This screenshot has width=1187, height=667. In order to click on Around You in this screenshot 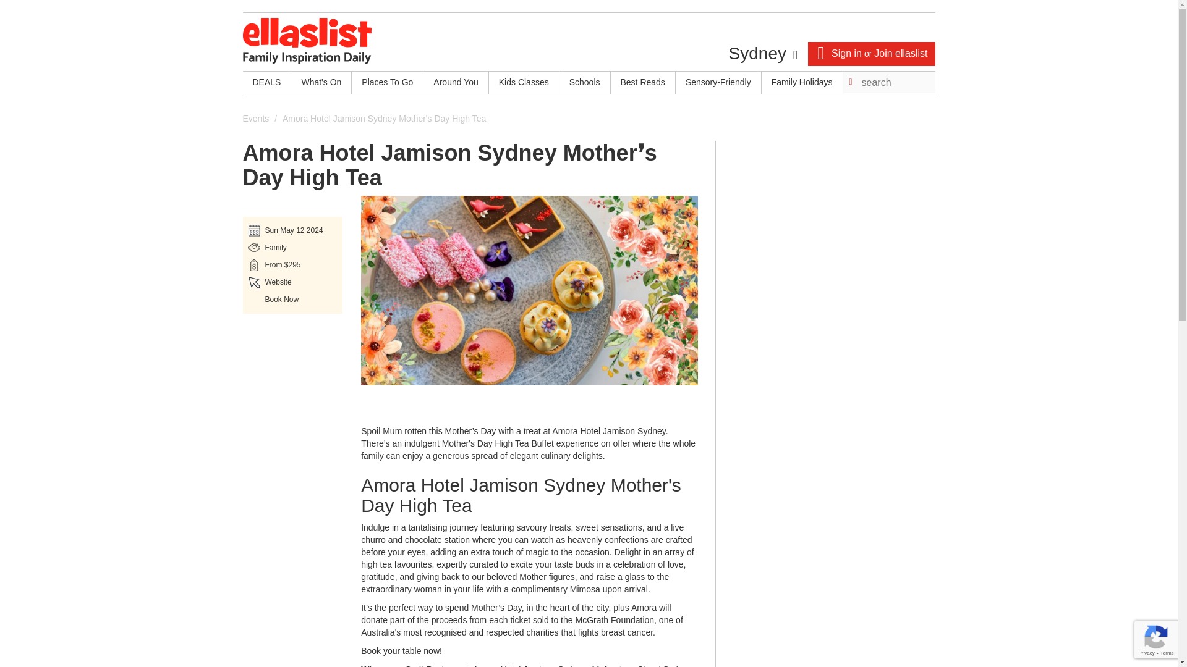, I will do `click(456, 83)`.